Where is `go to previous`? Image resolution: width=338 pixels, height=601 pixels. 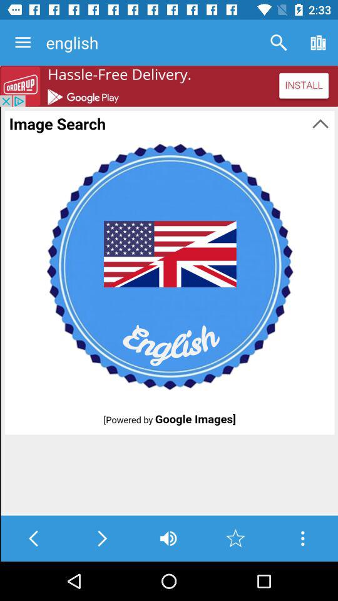
go to previous is located at coordinates (34, 538).